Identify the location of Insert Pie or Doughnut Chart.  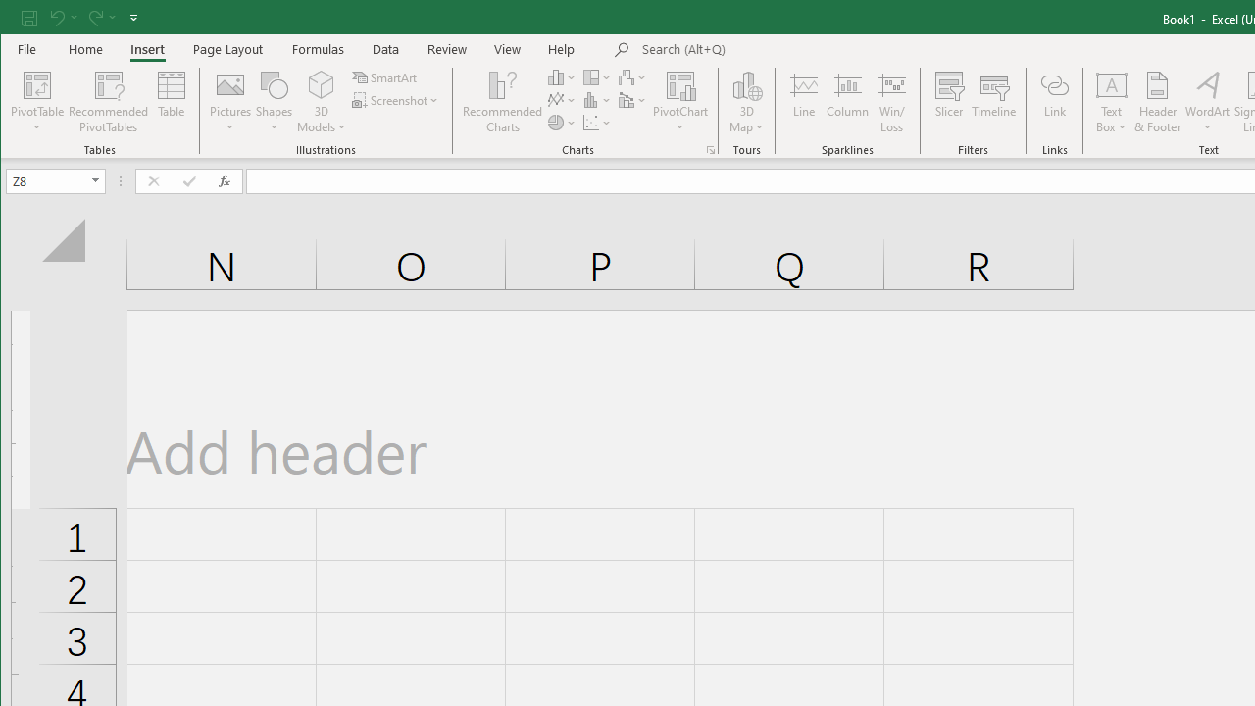
(562, 122).